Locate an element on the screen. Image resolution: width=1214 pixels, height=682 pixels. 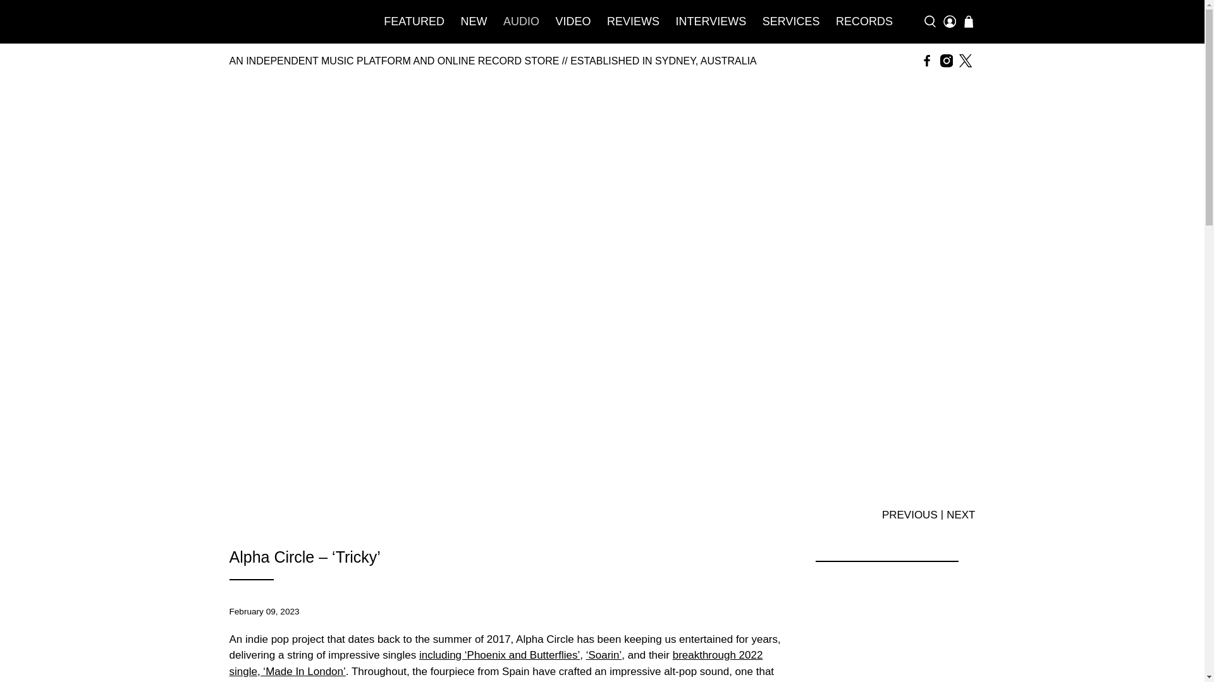
SERVICES is located at coordinates (790, 21).